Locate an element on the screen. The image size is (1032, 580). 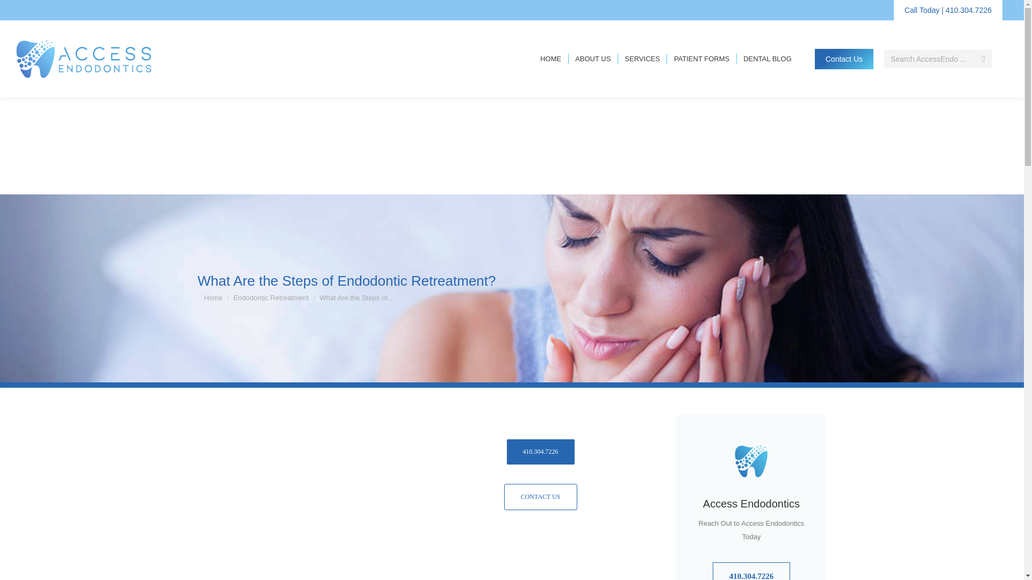
Home is located at coordinates (213, 298).